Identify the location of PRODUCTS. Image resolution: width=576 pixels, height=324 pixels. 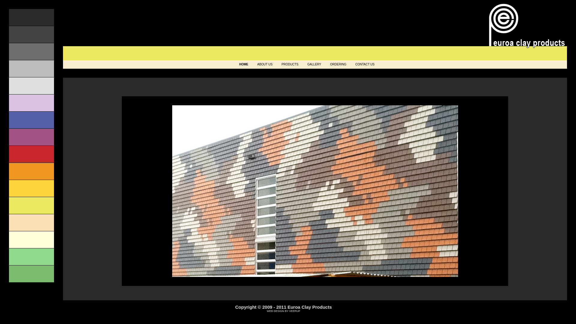
(290, 64).